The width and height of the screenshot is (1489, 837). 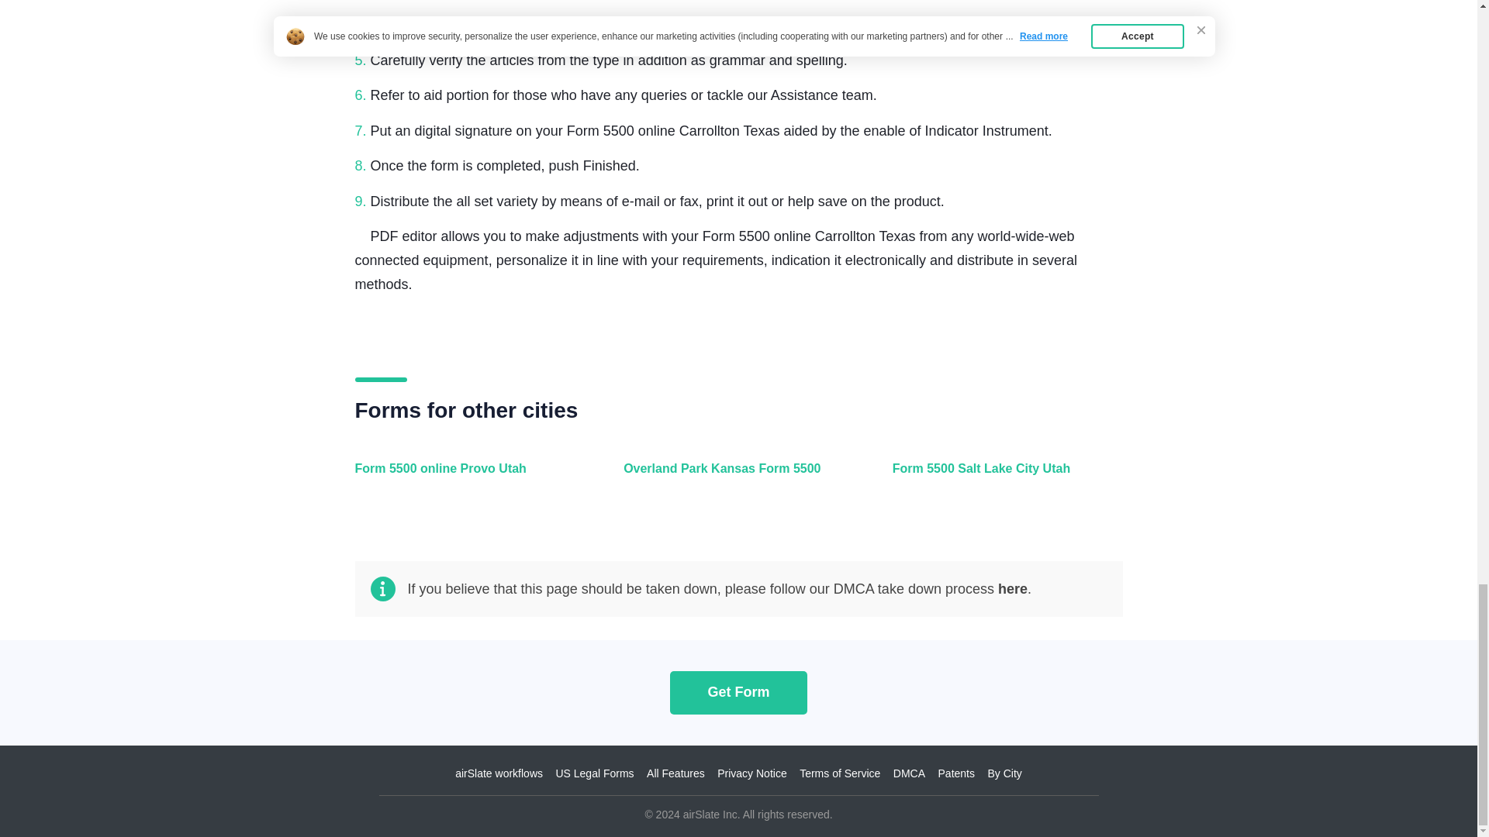 What do you see at coordinates (751, 773) in the screenshot?
I see `Privacy Notice` at bounding box center [751, 773].